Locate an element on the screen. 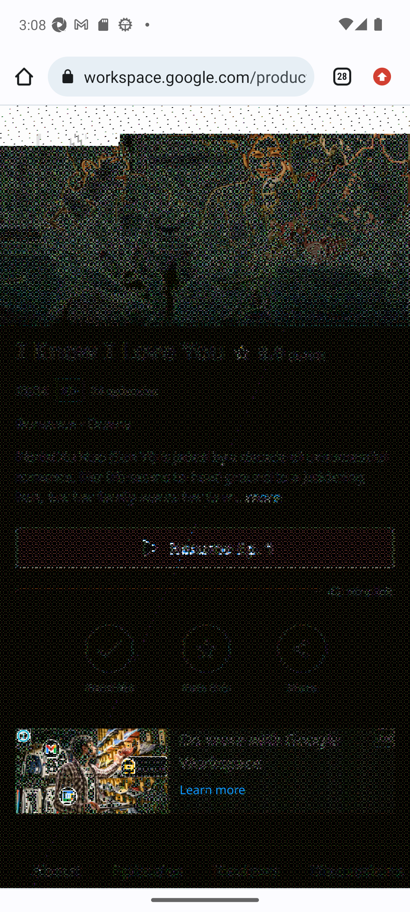  Switch or close tabs is located at coordinates (338, 77).